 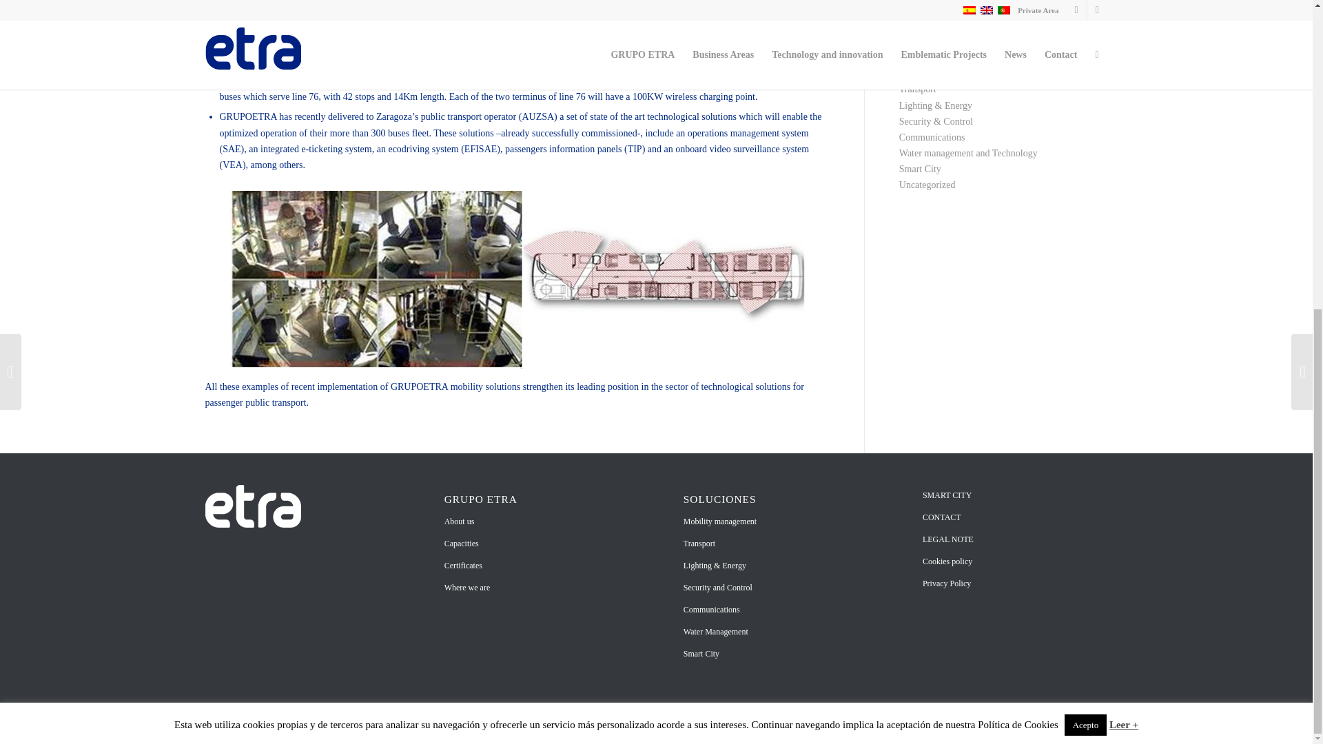 What do you see at coordinates (1076, 723) in the screenshot?
I see `Linkedin` at bounding box center [1076, 723].